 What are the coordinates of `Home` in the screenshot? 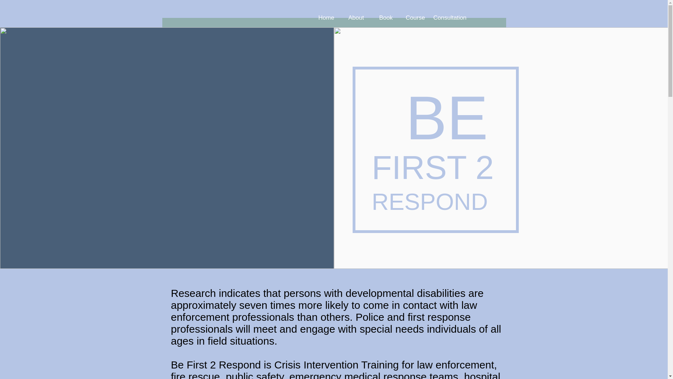 It's located at (326, 18).